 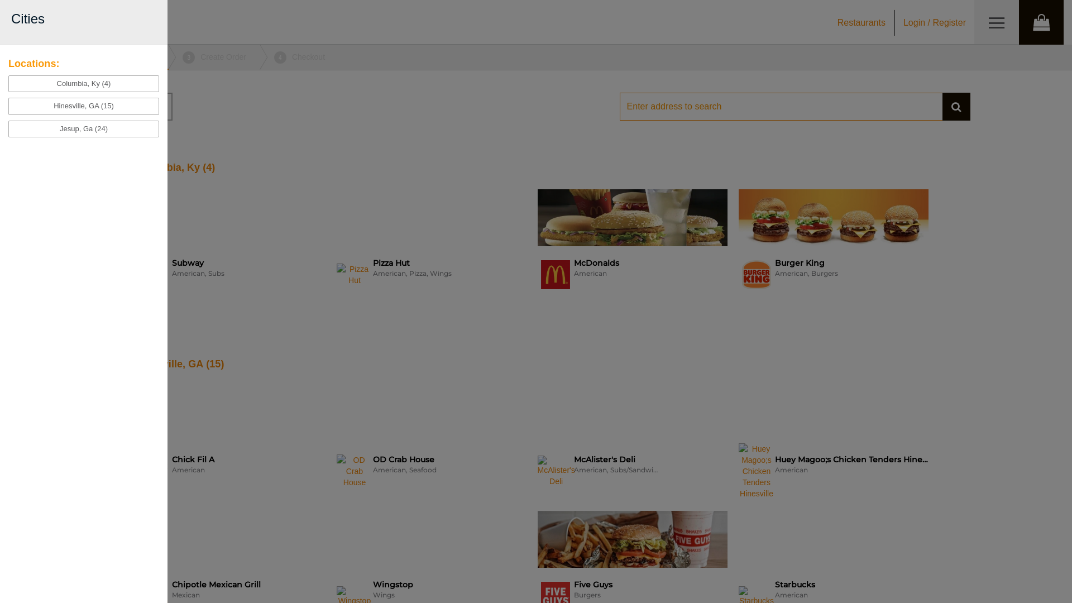 What do you see at coordinates (833, 246) in the screenshot?
I see `Burger King
American, Burgers` at bounding box center [833, 246].